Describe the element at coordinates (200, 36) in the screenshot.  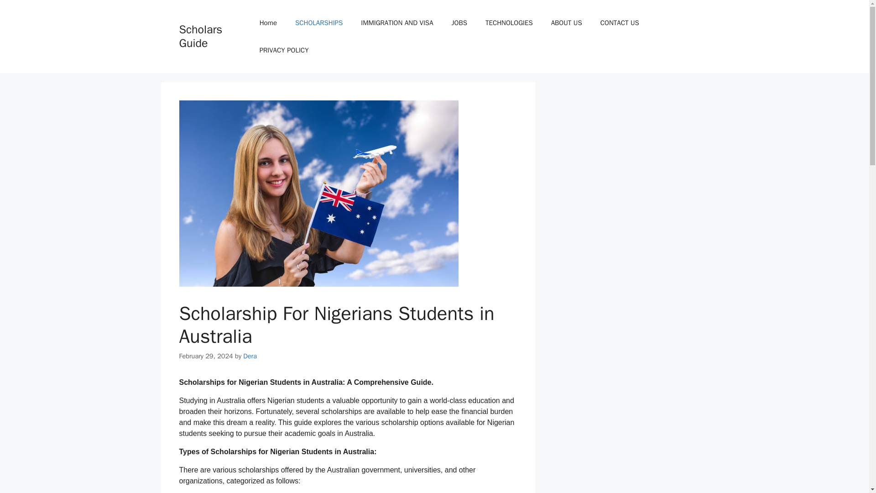
I see `Scholars Guide` at that location.